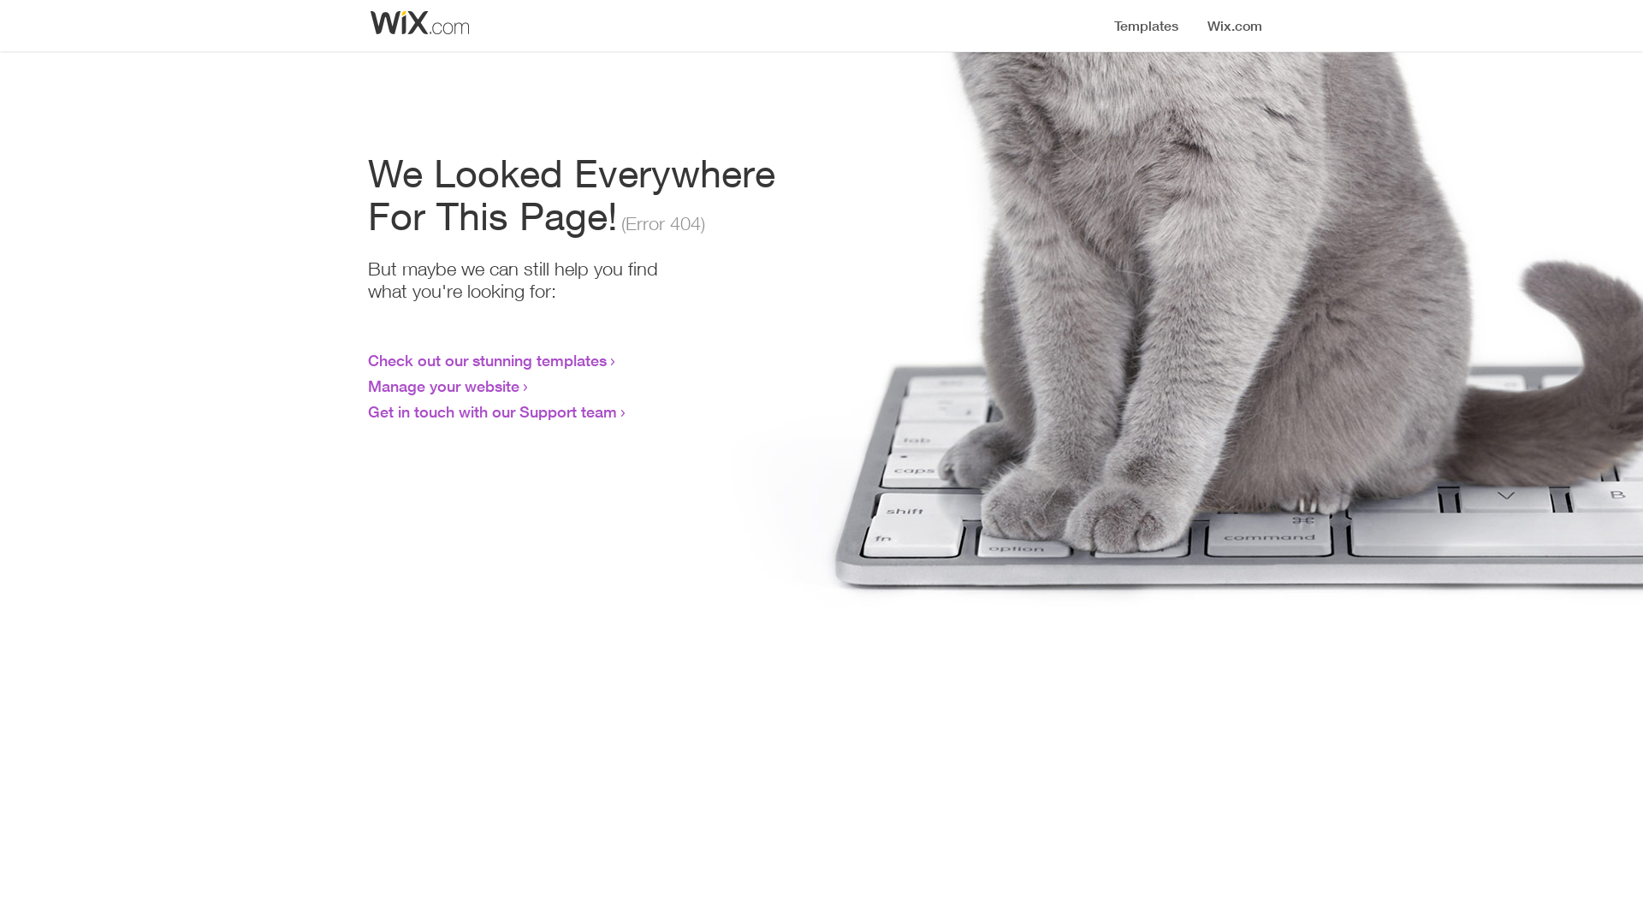 The height and width of the screenshot is (924, 1643). I want to click on Check out our stunning templates, so click(488, 360).